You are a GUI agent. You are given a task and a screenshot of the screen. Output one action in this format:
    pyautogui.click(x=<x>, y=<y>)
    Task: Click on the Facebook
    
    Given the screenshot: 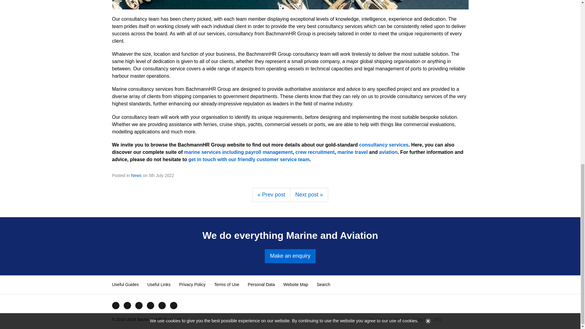 What is the action you would take?
    pyautogui.click(x=115, y=305)
    